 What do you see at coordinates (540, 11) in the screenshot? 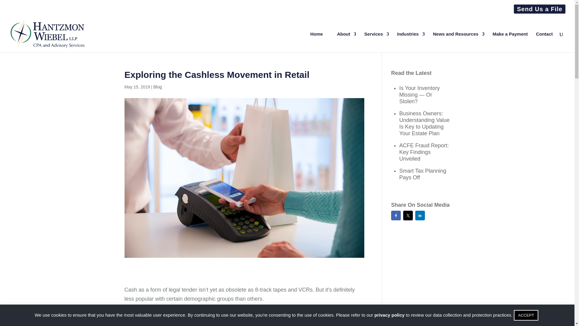
I see `Send Us a File` at bounding box center [540, 11].